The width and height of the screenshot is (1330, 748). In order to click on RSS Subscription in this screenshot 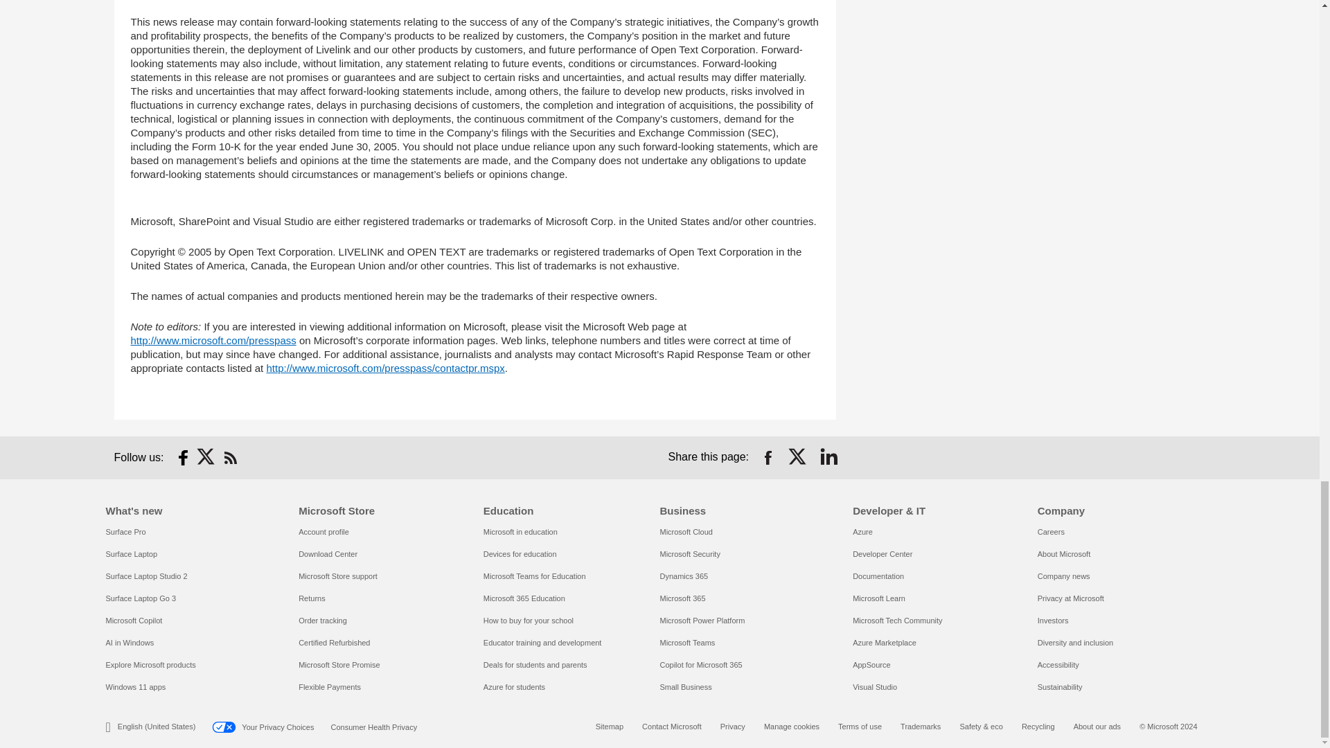, I will do `click(230, 457)`.